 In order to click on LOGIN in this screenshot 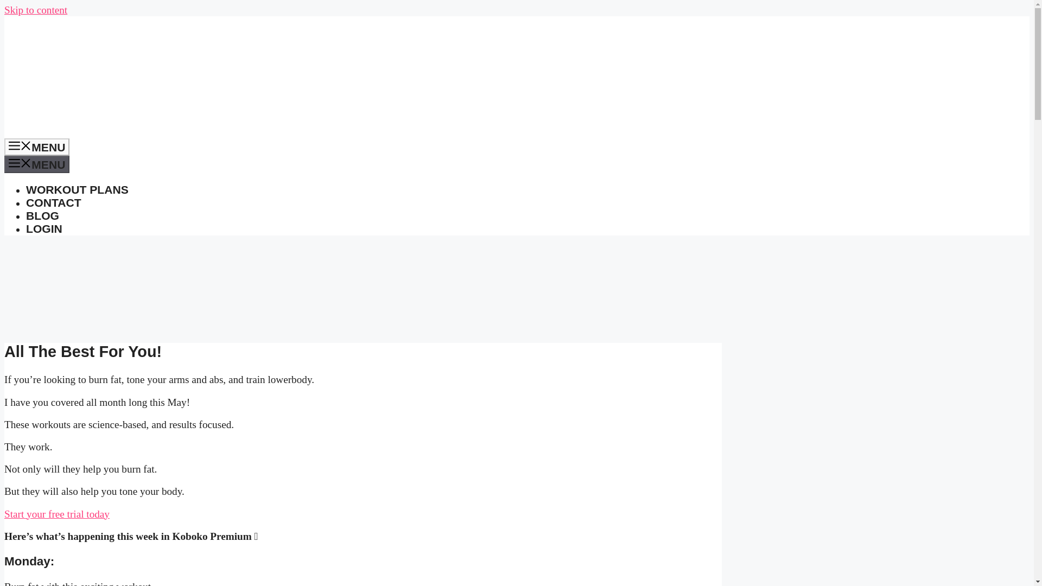, I will do `click(45, 229)`.